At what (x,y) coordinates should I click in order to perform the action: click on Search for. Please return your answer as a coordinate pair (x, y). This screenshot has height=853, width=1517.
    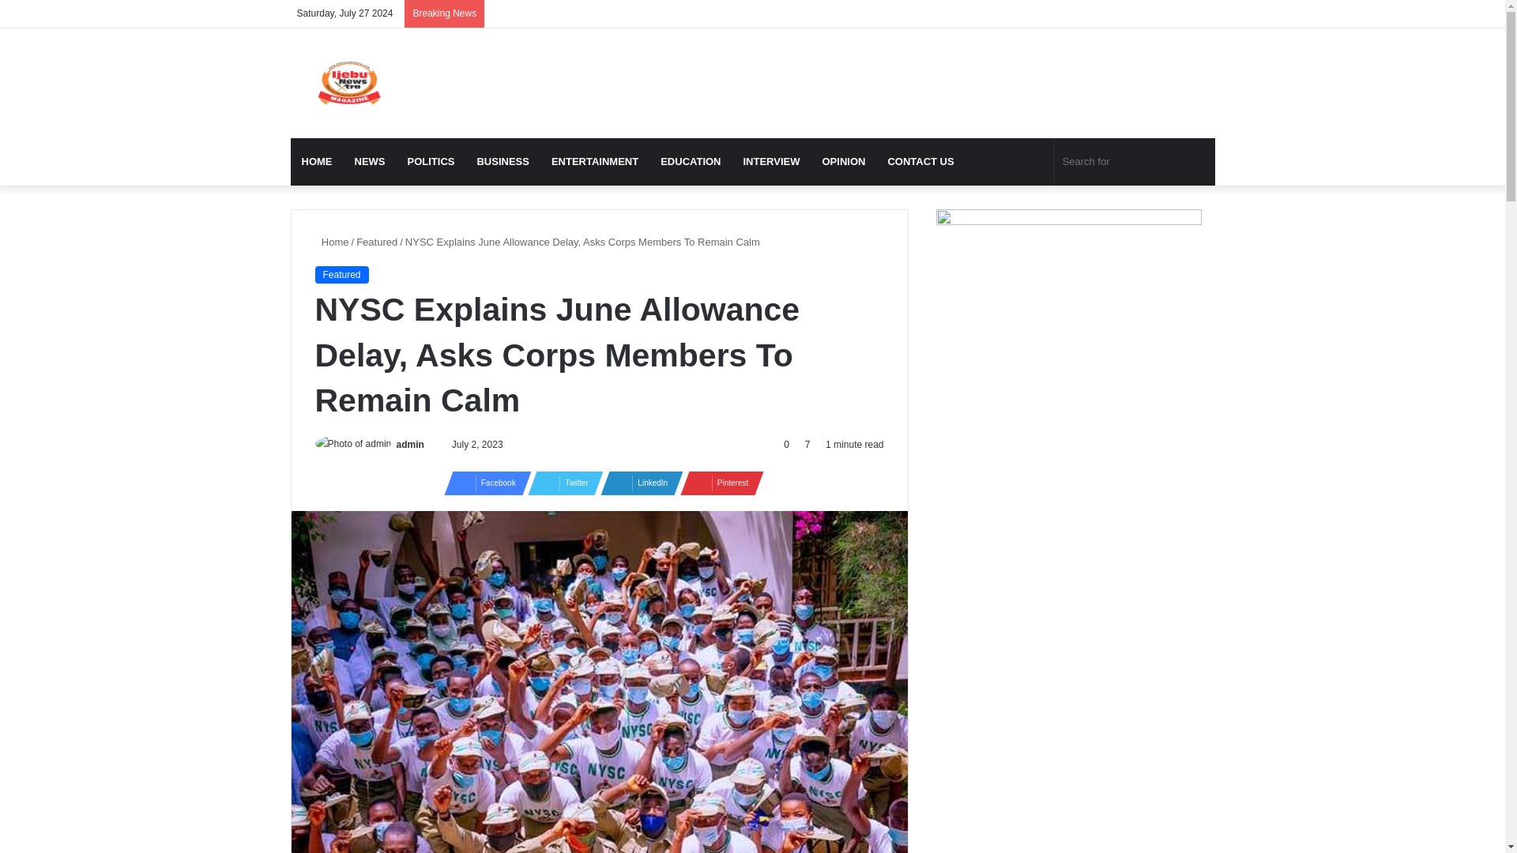
    Looking at the image, I should click on (1135, 161).